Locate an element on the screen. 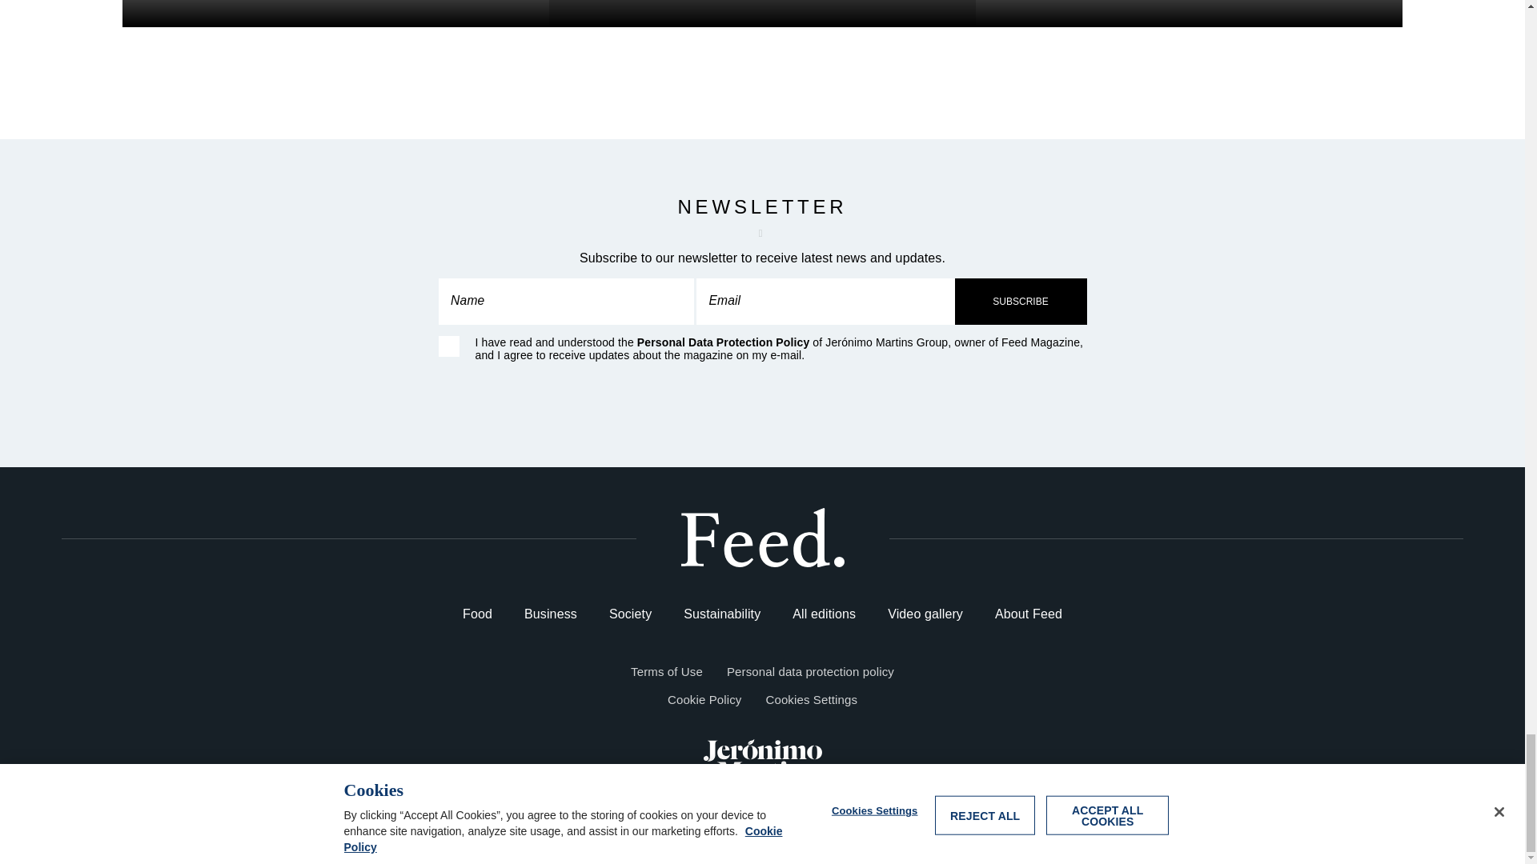 The width and height of the screenshot is (1537, 864). Willing to Believe is located at coordinates (1189, 13).